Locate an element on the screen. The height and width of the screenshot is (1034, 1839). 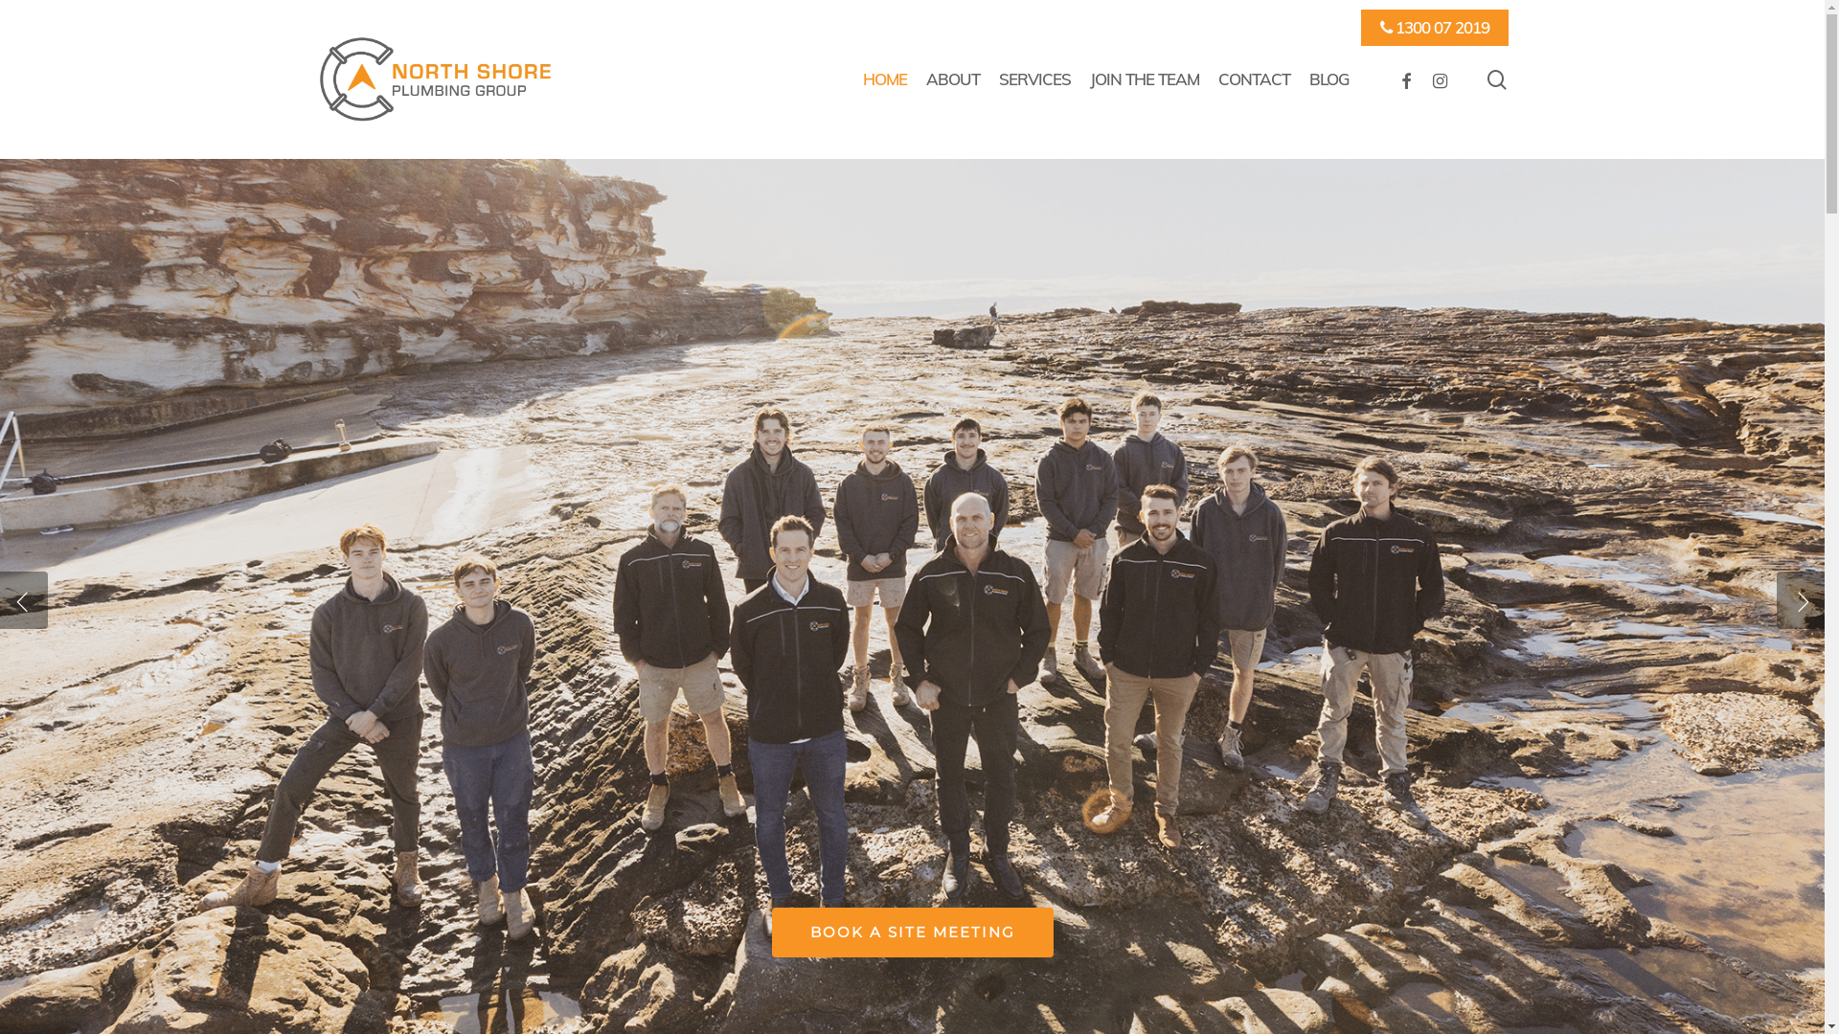
JOIN THE TEAM is located at coordinates (1145, 79).